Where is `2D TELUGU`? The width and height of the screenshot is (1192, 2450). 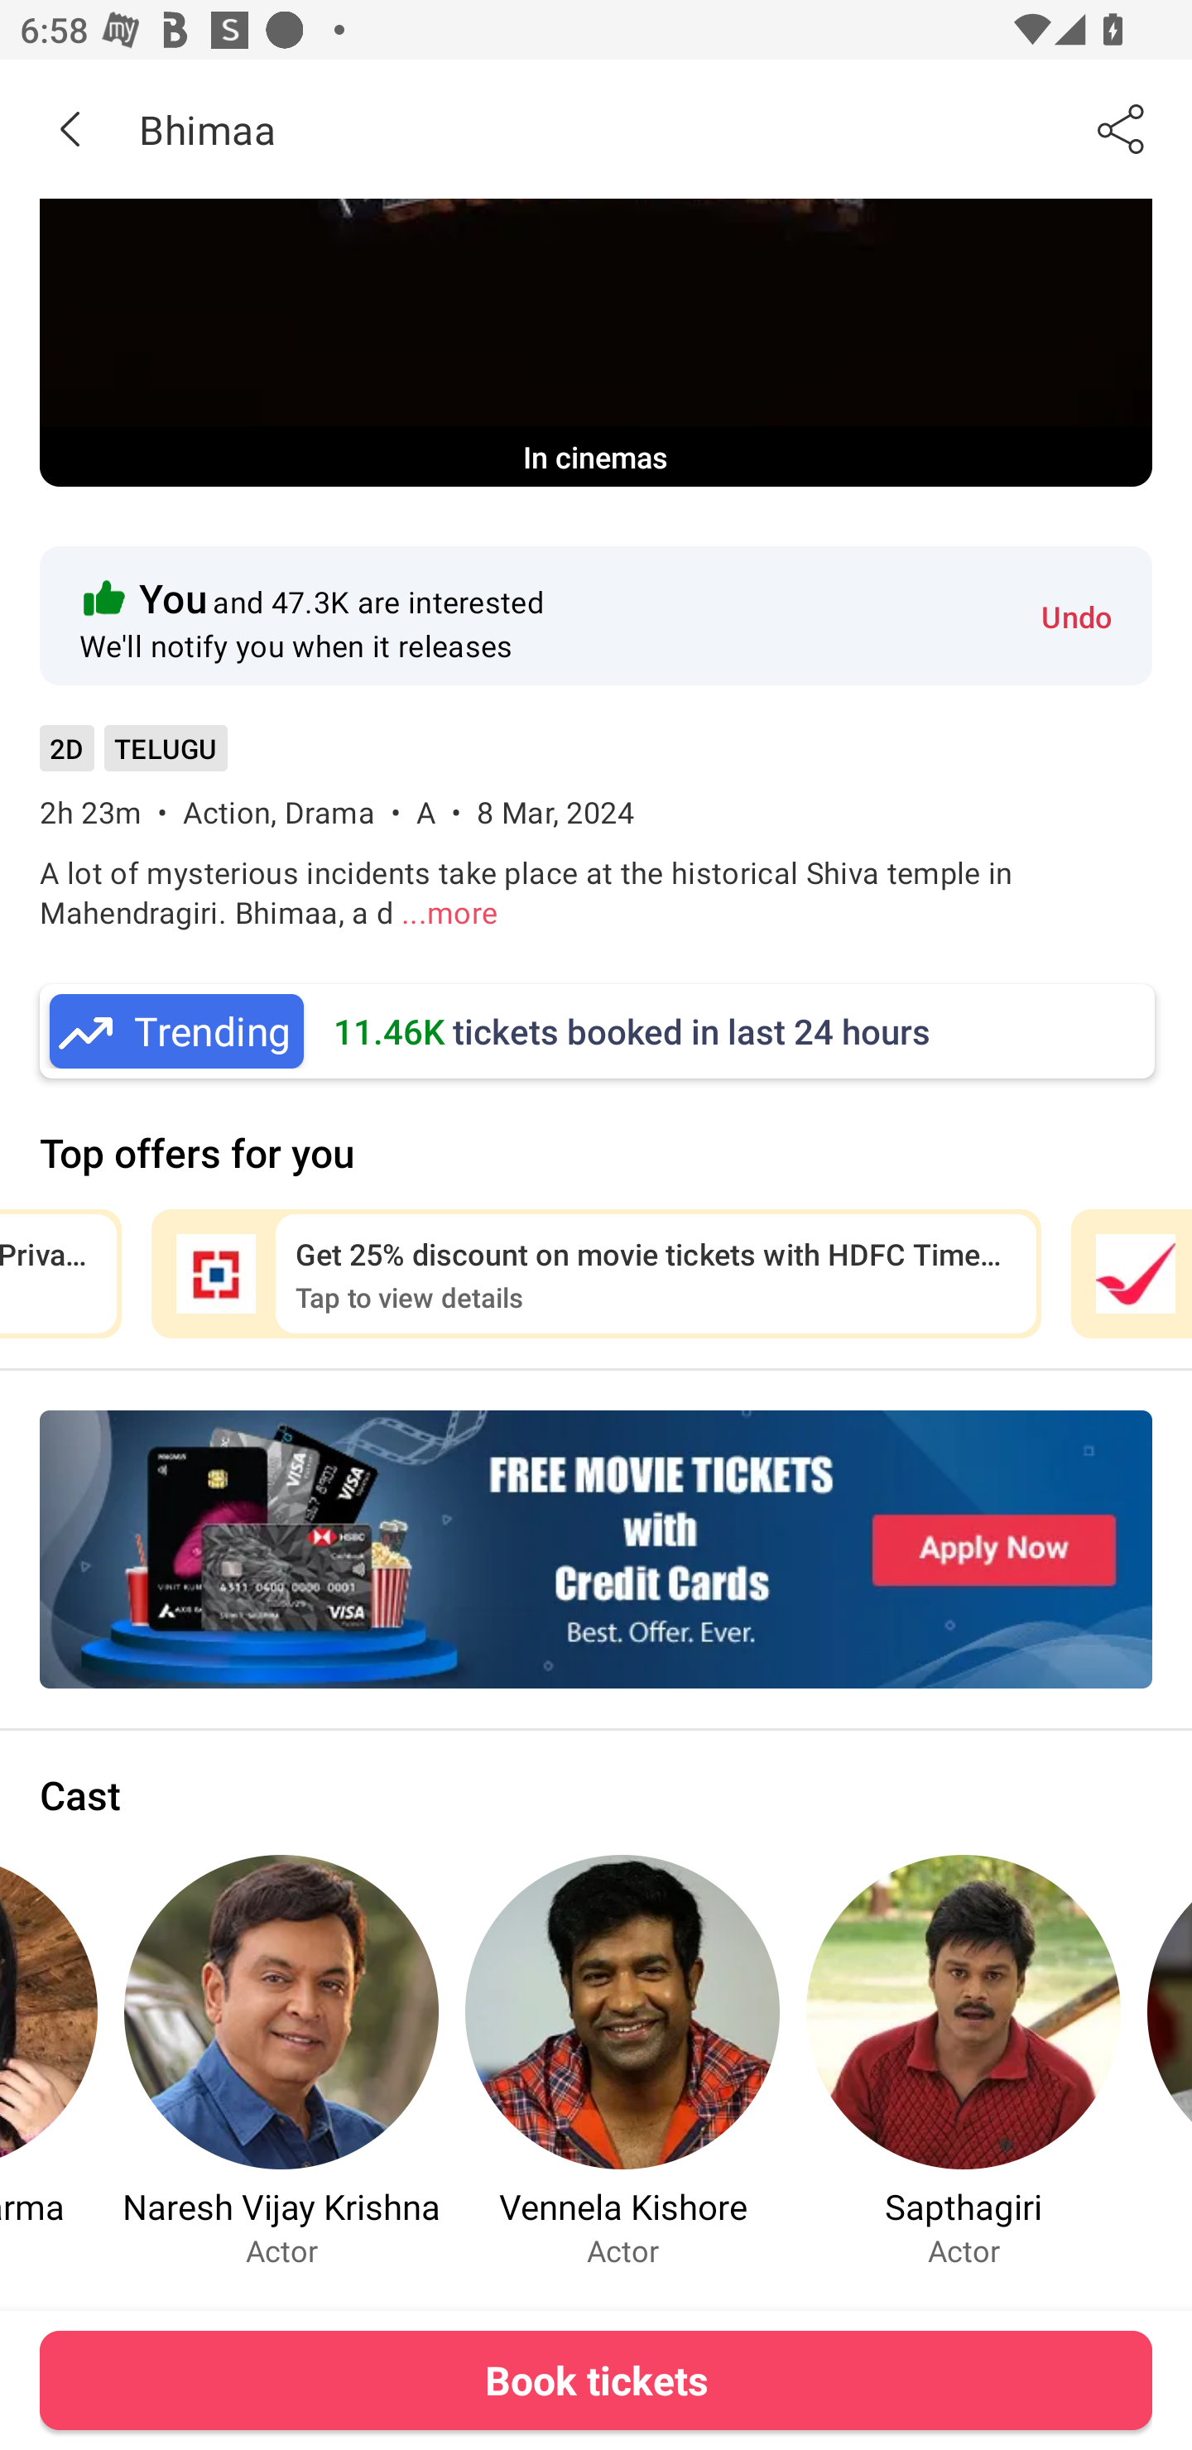 2D TELUGU is located at coordinates (133, 758).